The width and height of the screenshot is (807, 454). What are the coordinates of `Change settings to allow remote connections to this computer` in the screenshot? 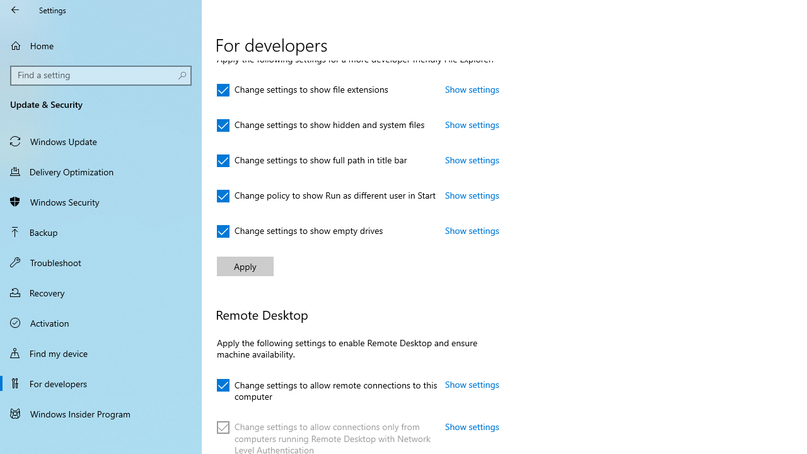 It's located at (327, 388).